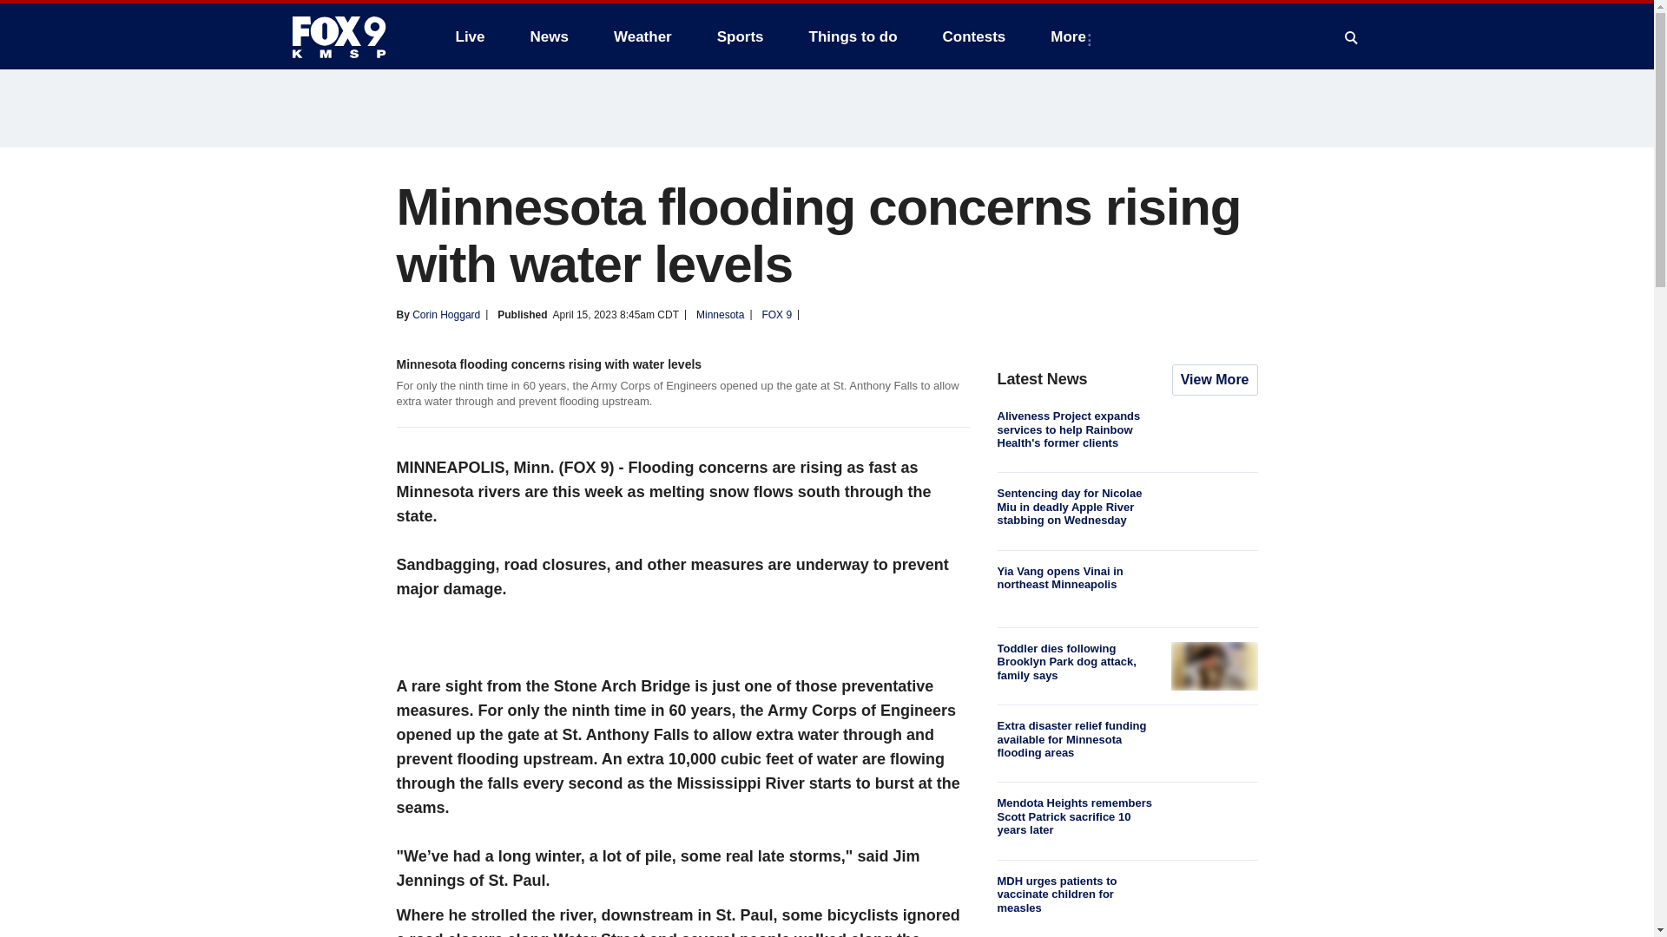 Image resolution: width=1667 pixels, height=937 pixels. What do you see at coordinates (549, 36) in the screenshot?
I see `News` at bounding box center [549, 36].